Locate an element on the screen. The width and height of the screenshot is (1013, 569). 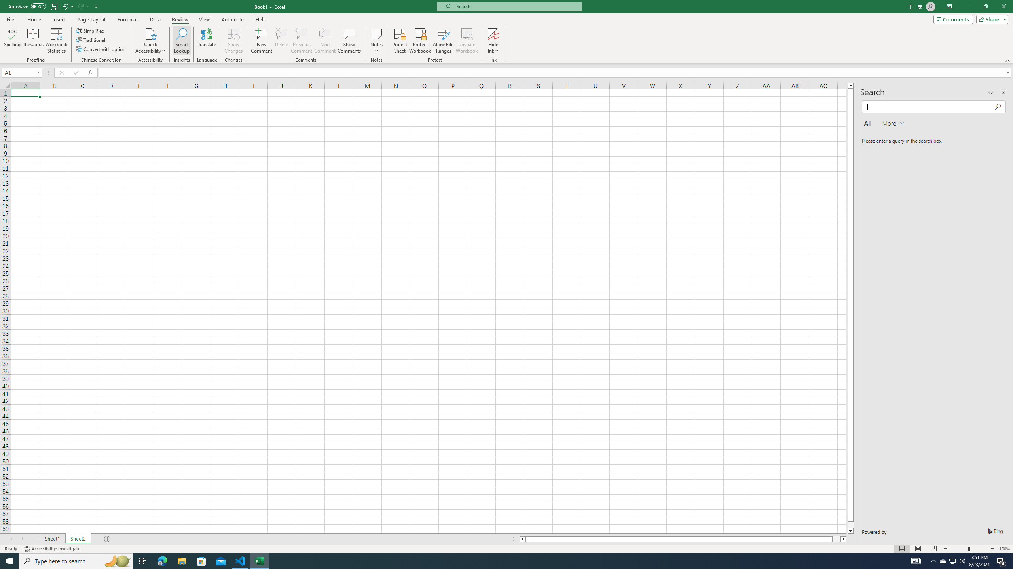
Workbook Statistics is located at coordinates (57, 41).